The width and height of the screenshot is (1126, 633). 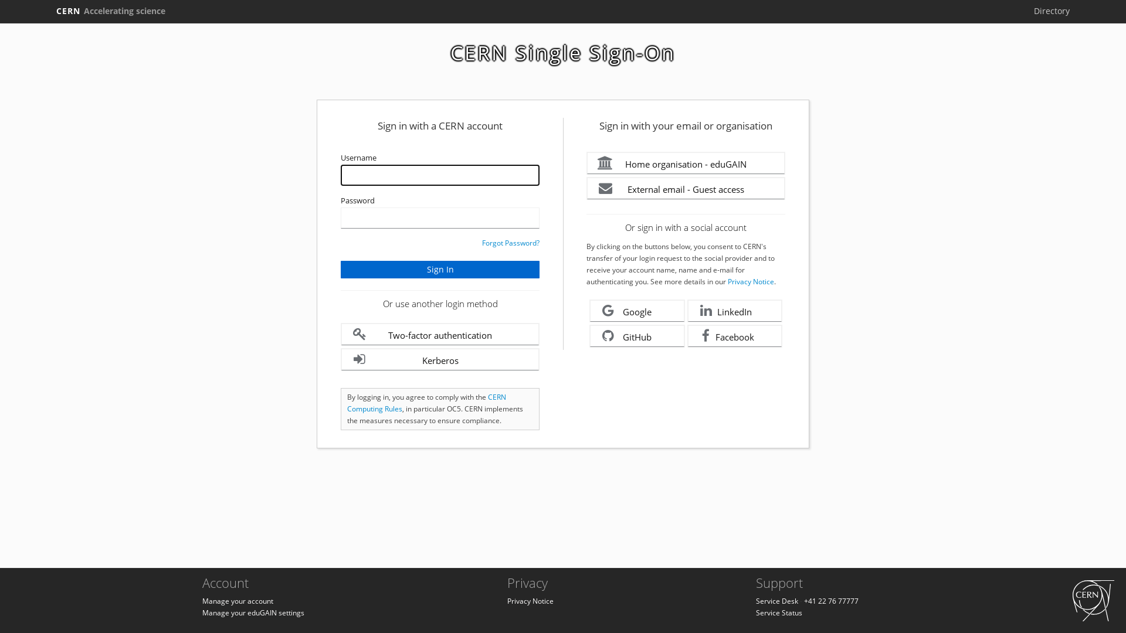 What do you see at coordinates (440, 334) in the screenshot?
I see `Two-factor authentication` at bounding box center [440, 334].